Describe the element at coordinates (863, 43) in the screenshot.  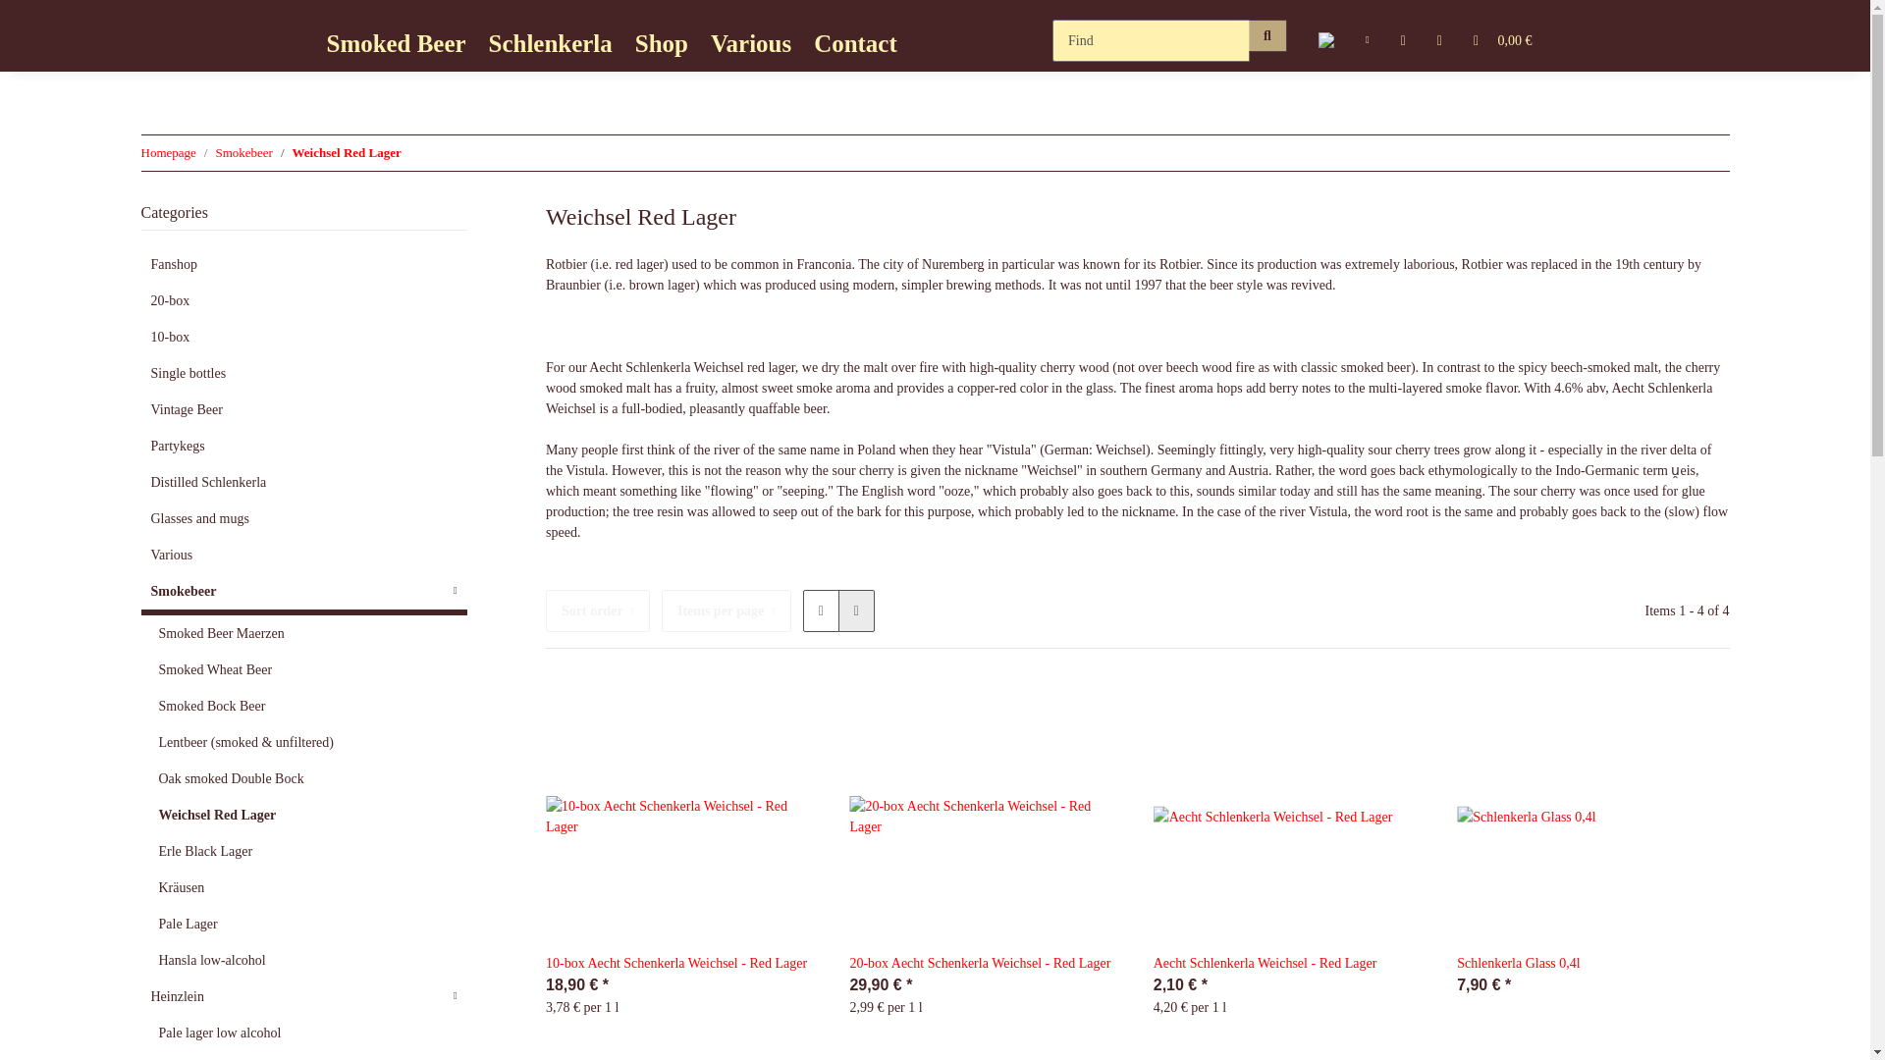
I see `Contact` at that location.